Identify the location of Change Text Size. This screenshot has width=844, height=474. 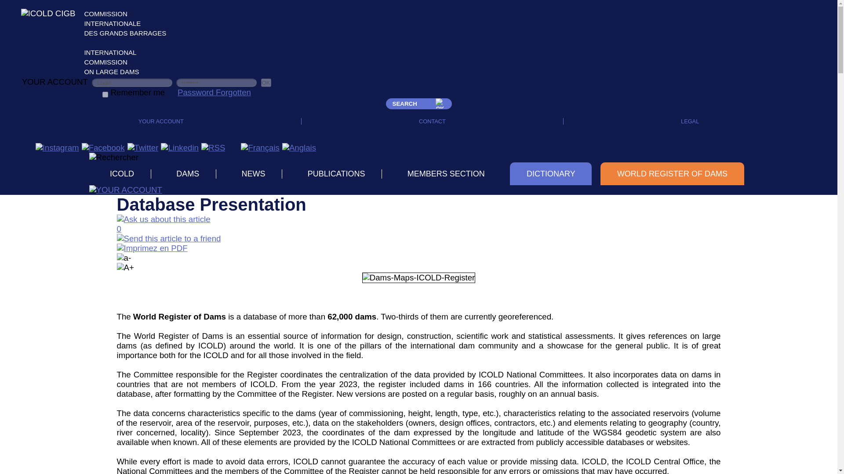
(124, 258).